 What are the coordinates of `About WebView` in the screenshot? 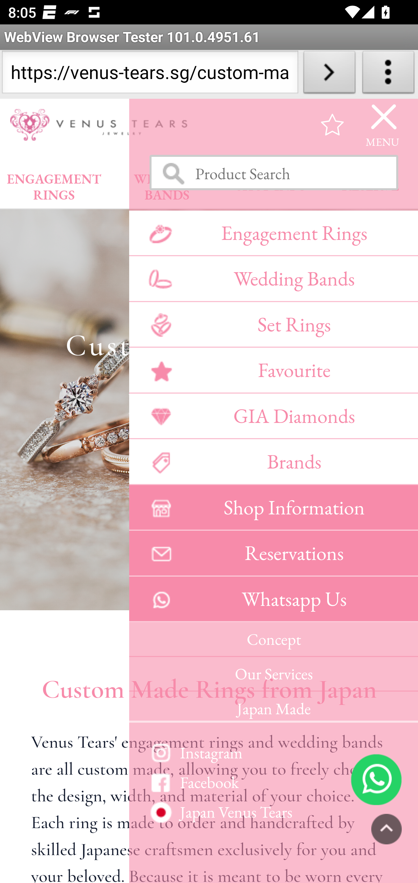 It's located at (388, 74).